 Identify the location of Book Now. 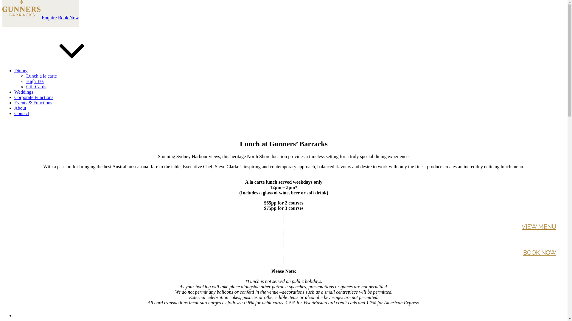
(69, 18).